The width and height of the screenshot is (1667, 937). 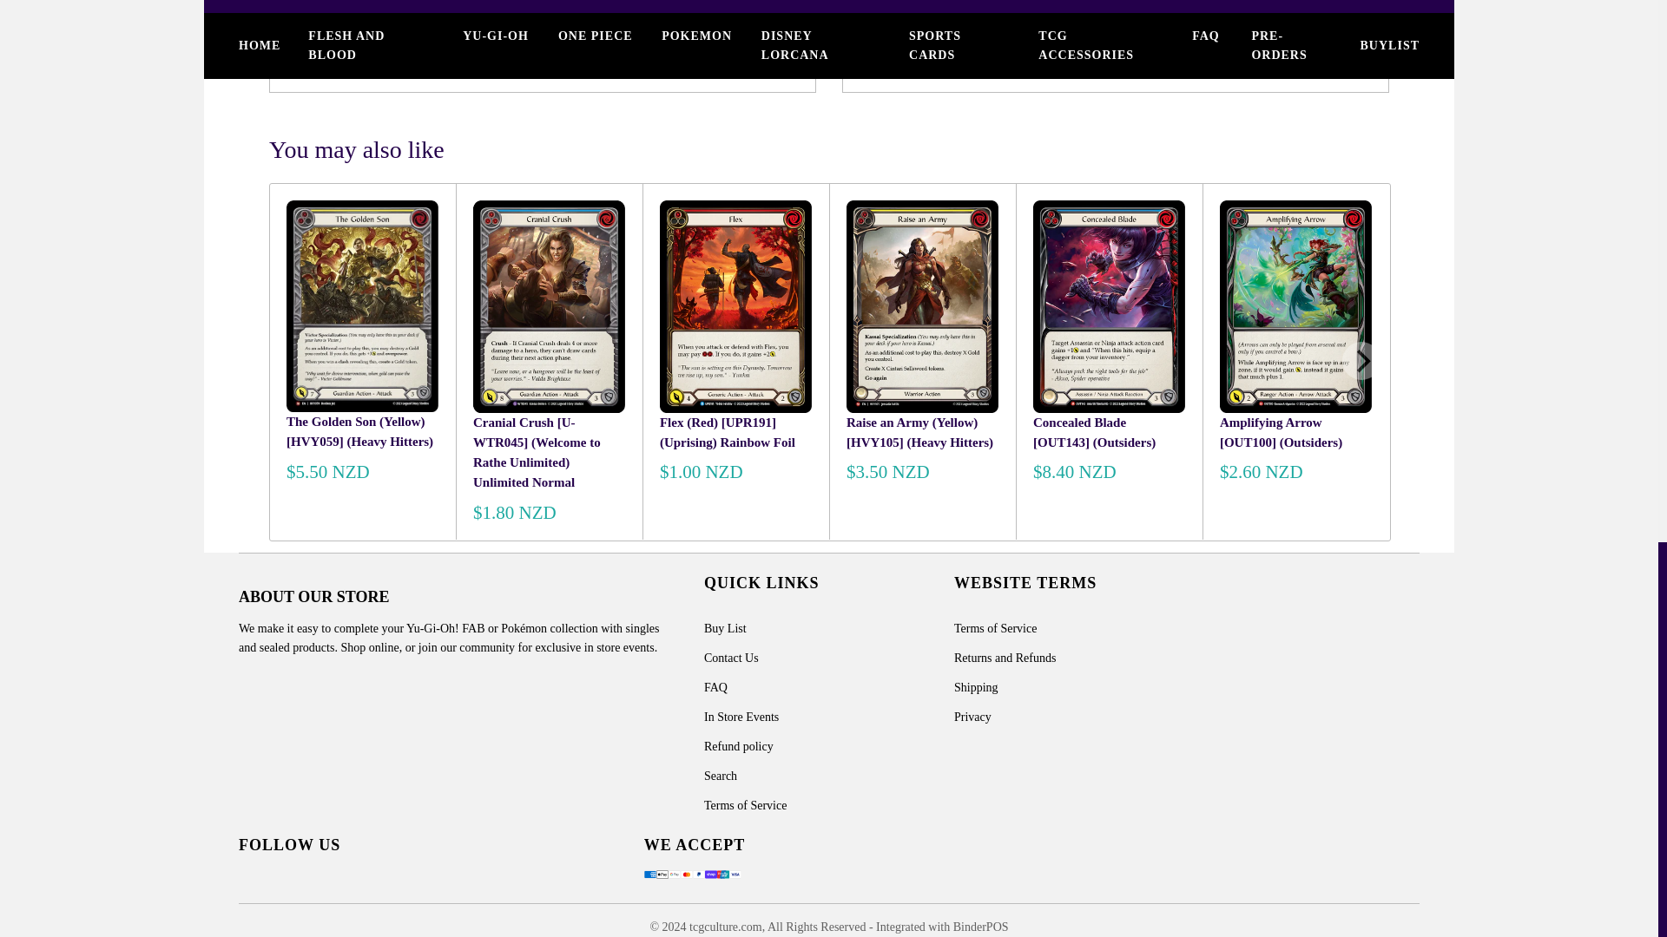 I want to click on Google Pay, so click(x=385, y=15).